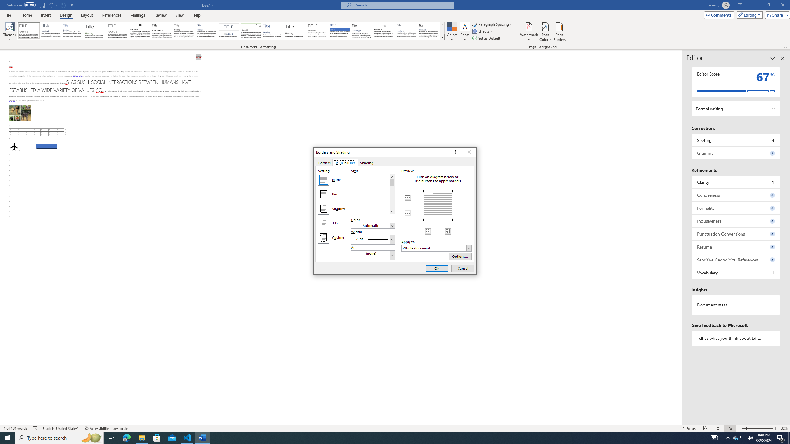  What do you see at coordinates (157, 438) in the screenshot?
I see `Microsoft Store` at bounding box center [157, 438].